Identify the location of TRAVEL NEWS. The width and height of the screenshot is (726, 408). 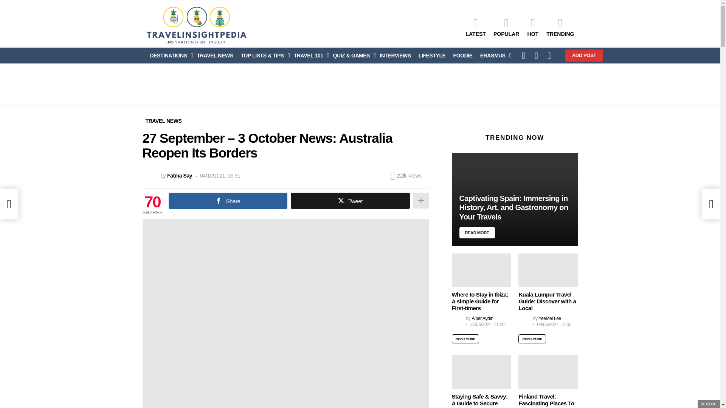
(215, 55).